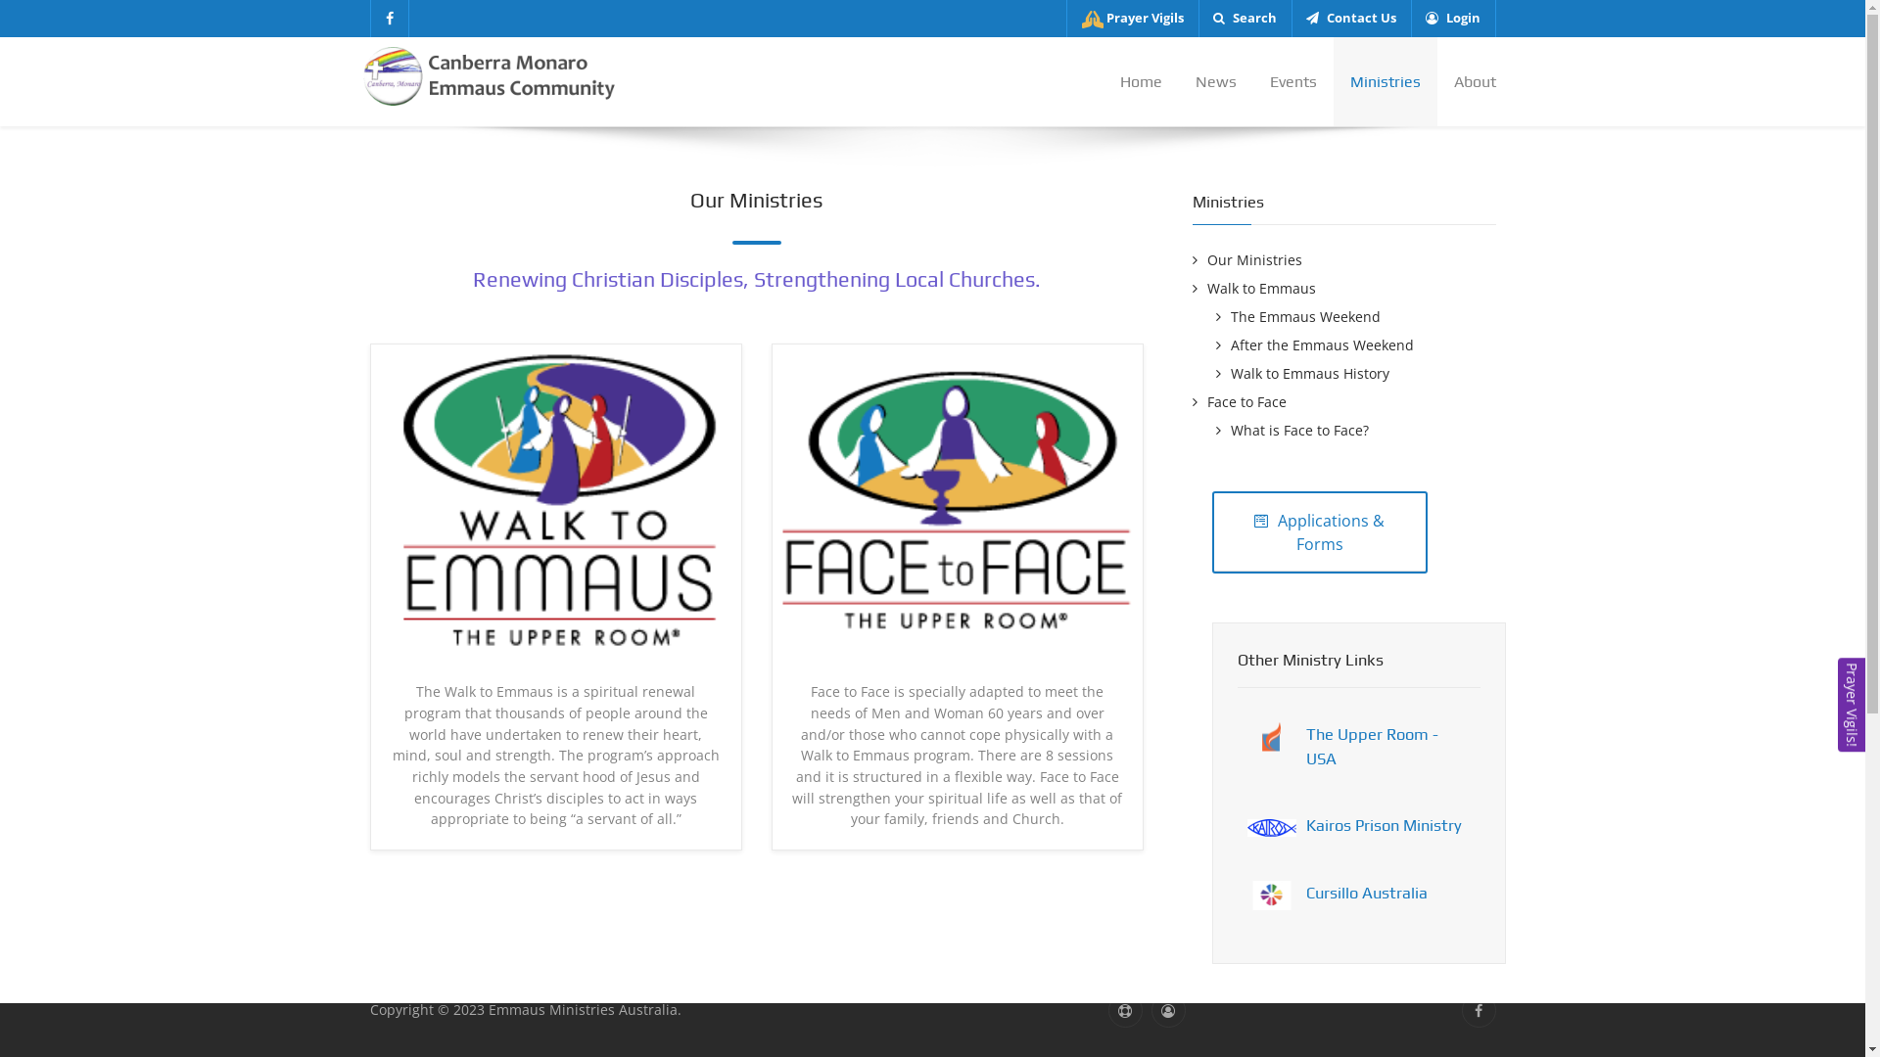 This screenshot has height=1057, width=1880. What do you see at coordinates (1133, 19) in the screenshot?
I see `Prayer Vigils` at bounding box center [1133, 19].